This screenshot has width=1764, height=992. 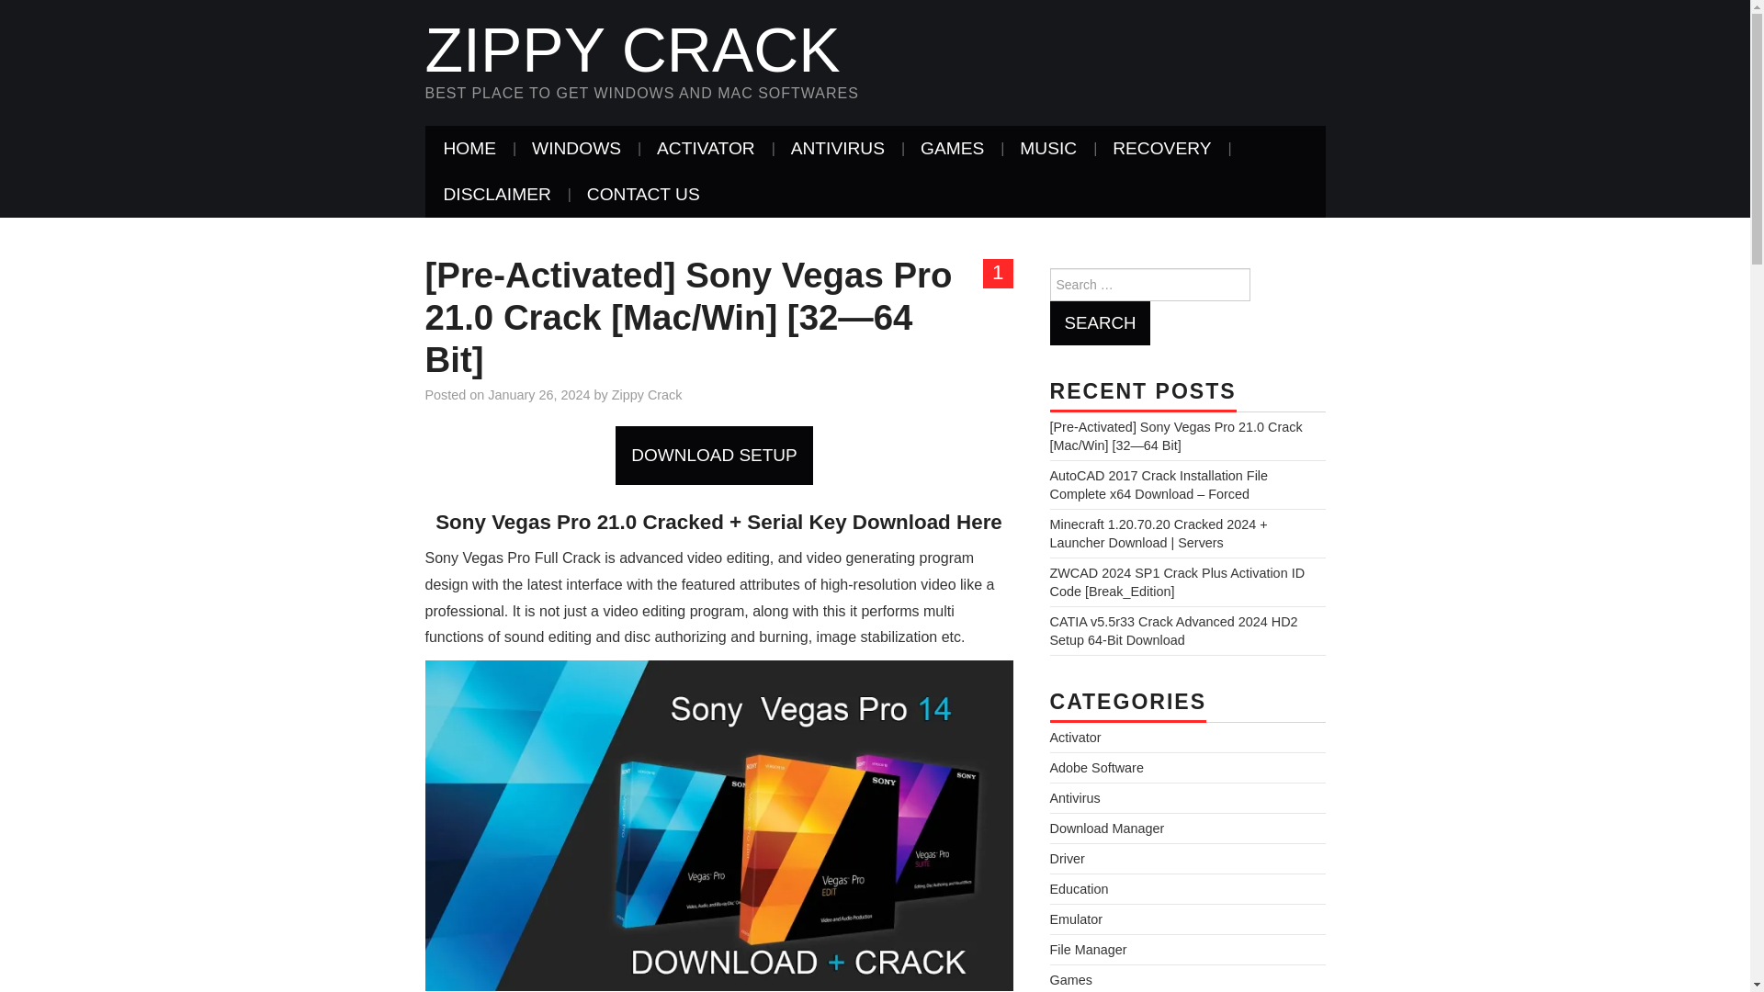 I want to click on Education, so click(x=1079, y=889).